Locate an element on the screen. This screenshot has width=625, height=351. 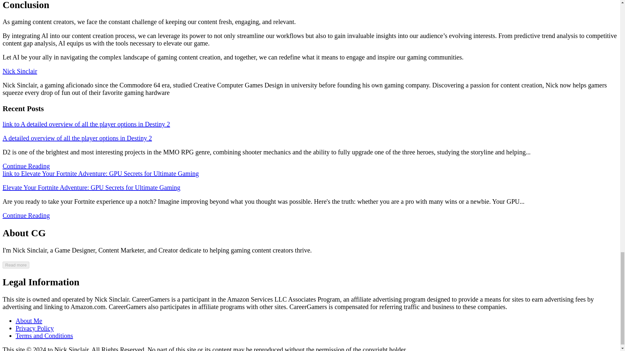
Nick Sinclair is located at coordinates (20, 71).